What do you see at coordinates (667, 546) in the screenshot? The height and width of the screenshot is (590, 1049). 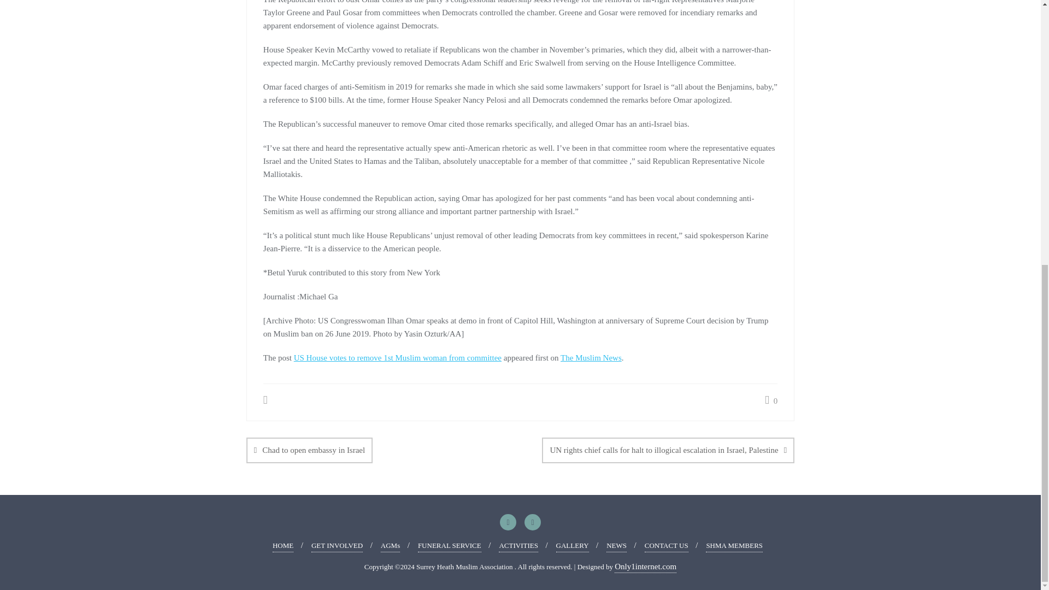 I see `CONTACT US` at bounding box center [667, 546].